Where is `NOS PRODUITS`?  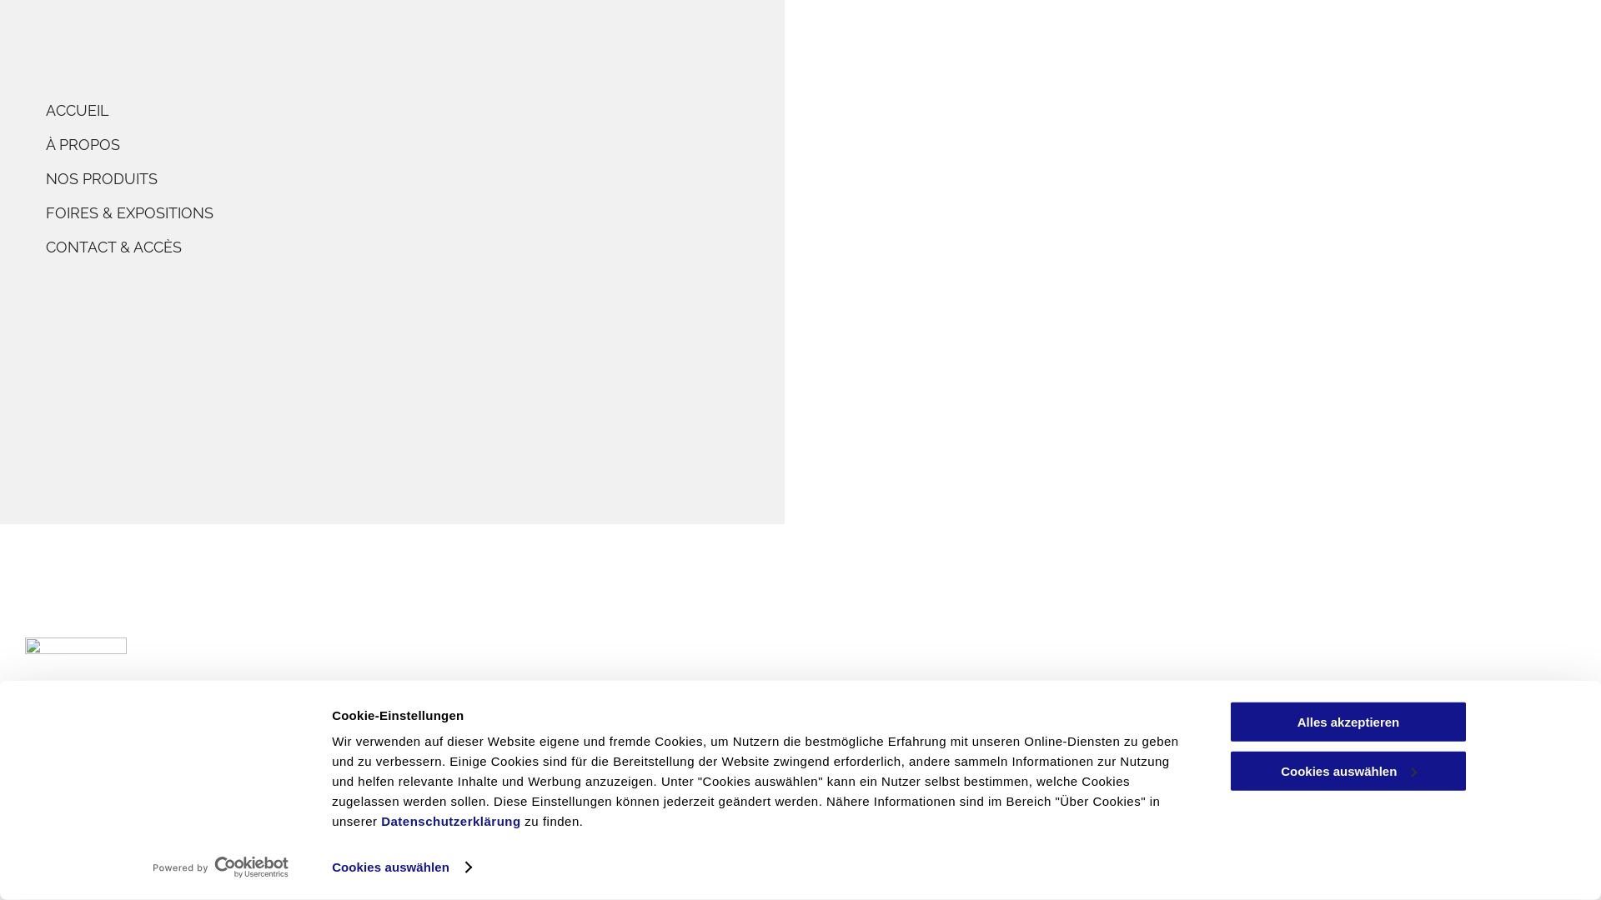 NOS PRODUITS is located at coordinates (425, 178).